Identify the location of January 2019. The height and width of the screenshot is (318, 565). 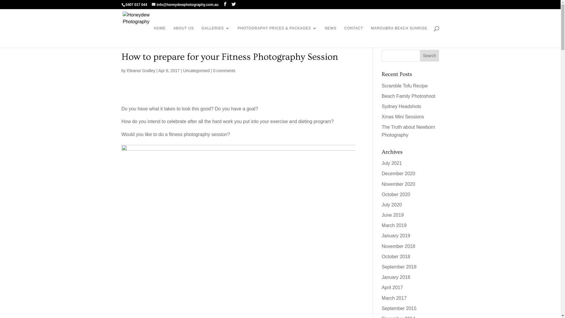
(396, 236).